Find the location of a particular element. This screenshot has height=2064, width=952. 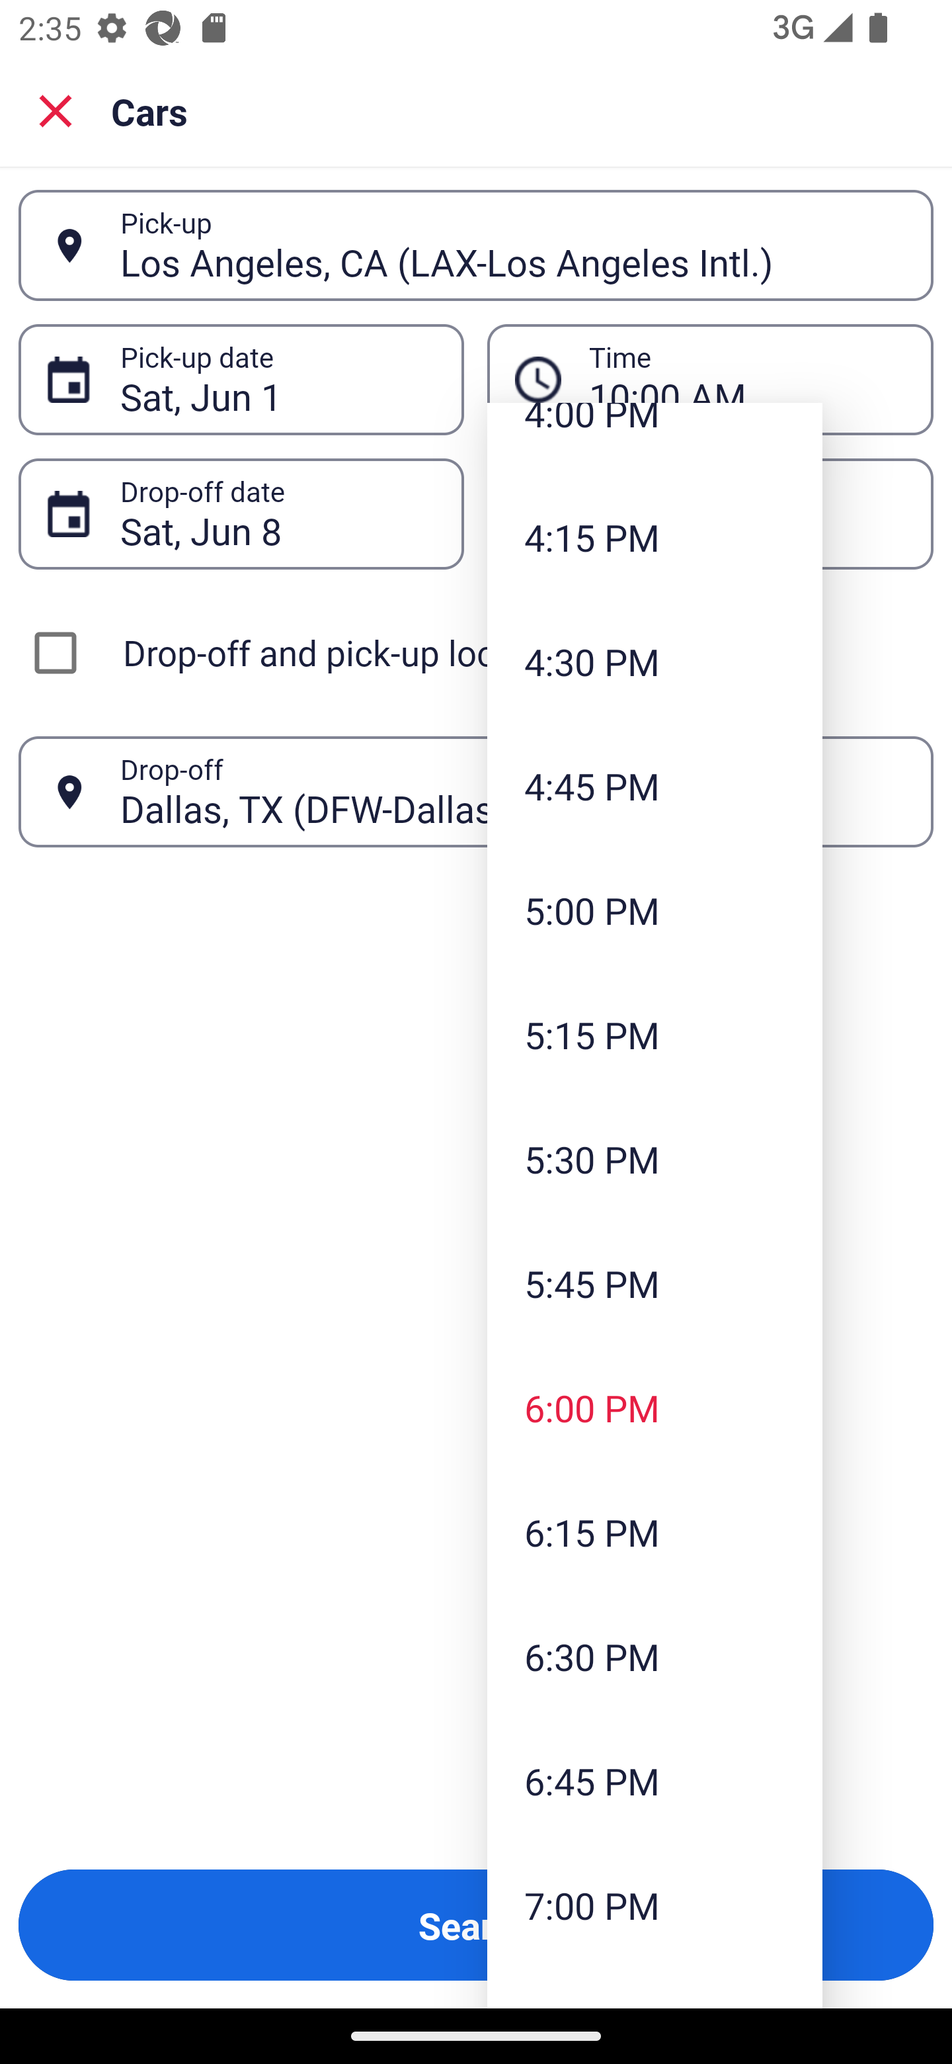

5:15 PM is located at coordinates (654, 1033).